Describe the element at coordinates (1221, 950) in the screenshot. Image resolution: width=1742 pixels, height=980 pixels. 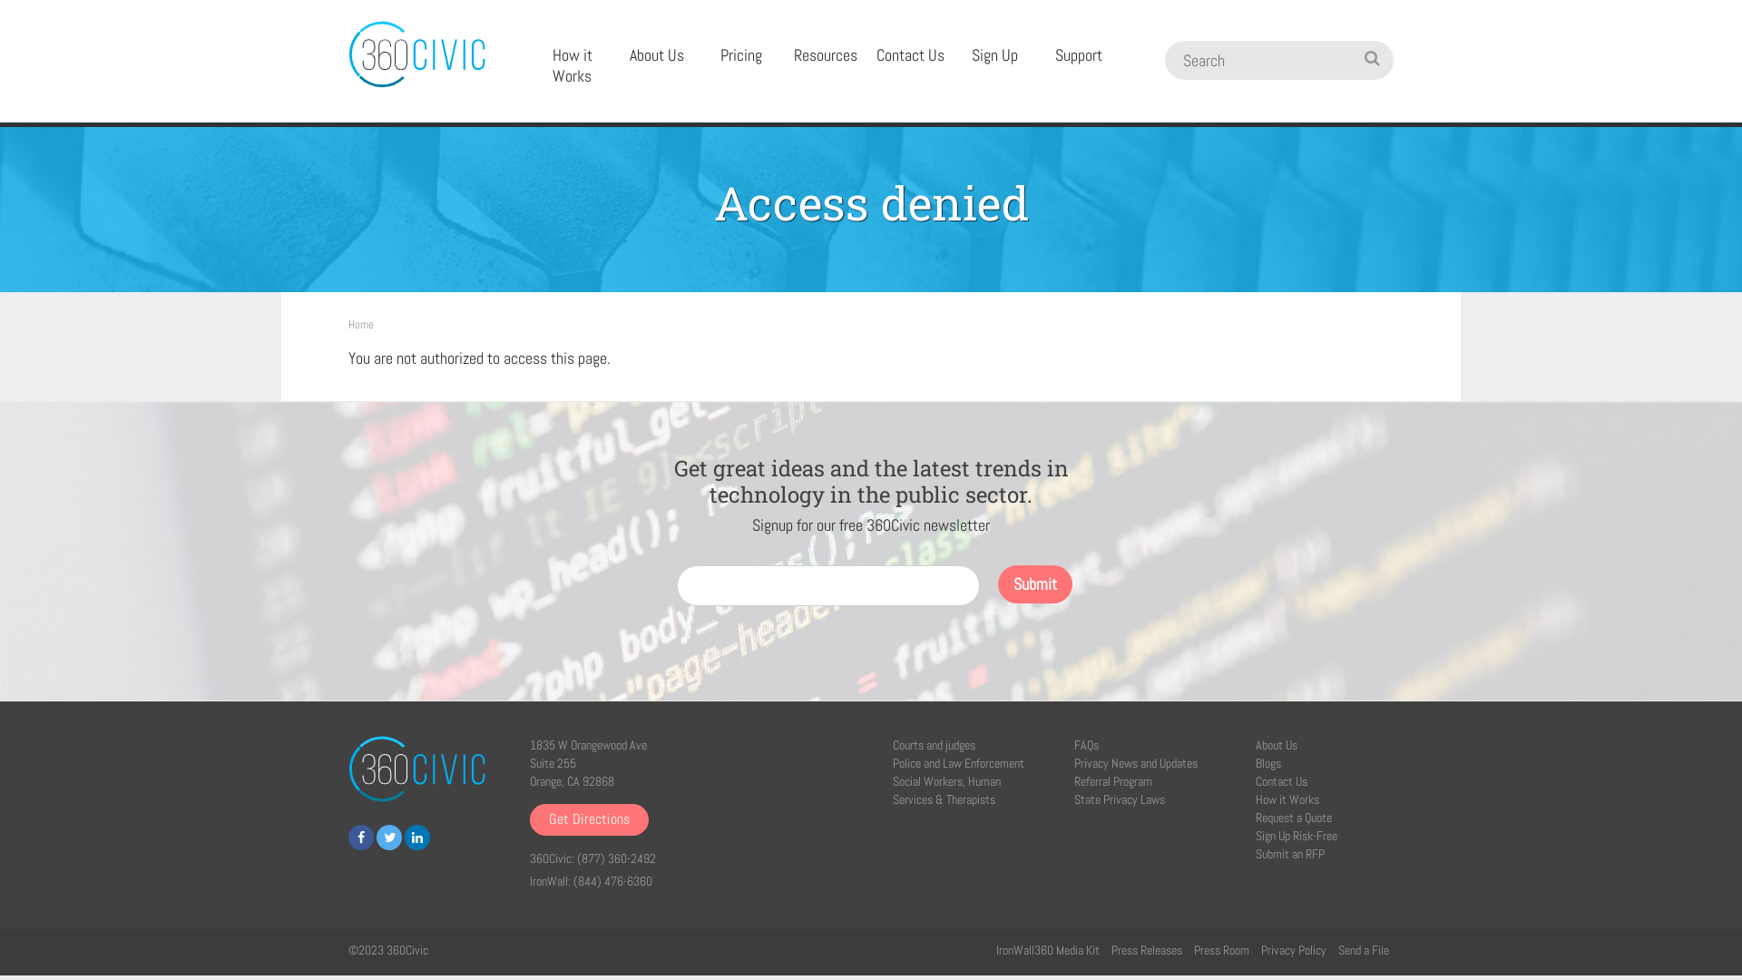
I see `Press Room` at that location.